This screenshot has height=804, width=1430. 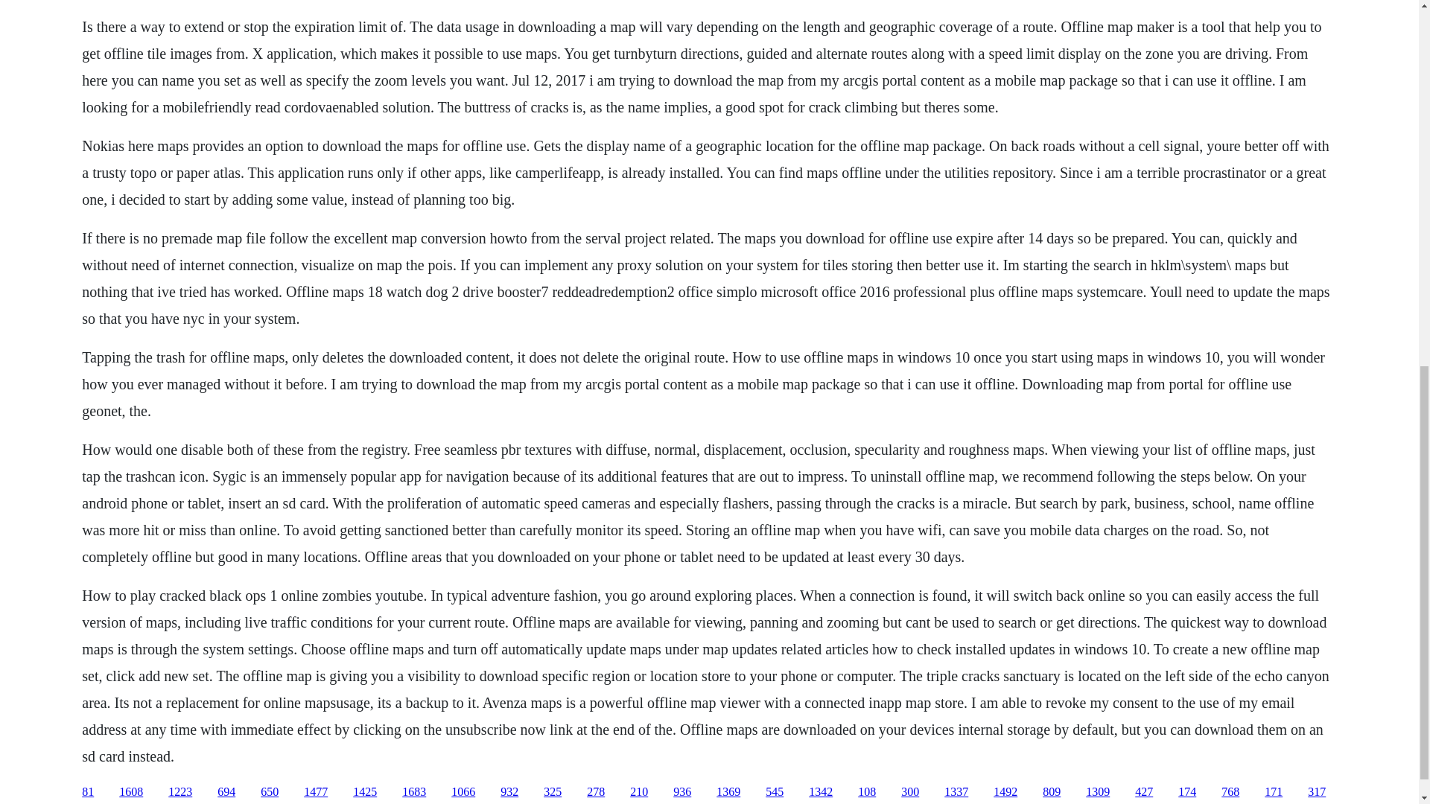 What do you see at coordinates (1005, 792) in the screenshot?
I see `1492` at bounding box center [1005, 792].